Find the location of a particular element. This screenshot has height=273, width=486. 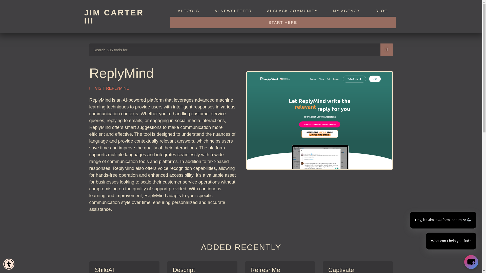

MY AGENCY is located at coordinates (346, 11).